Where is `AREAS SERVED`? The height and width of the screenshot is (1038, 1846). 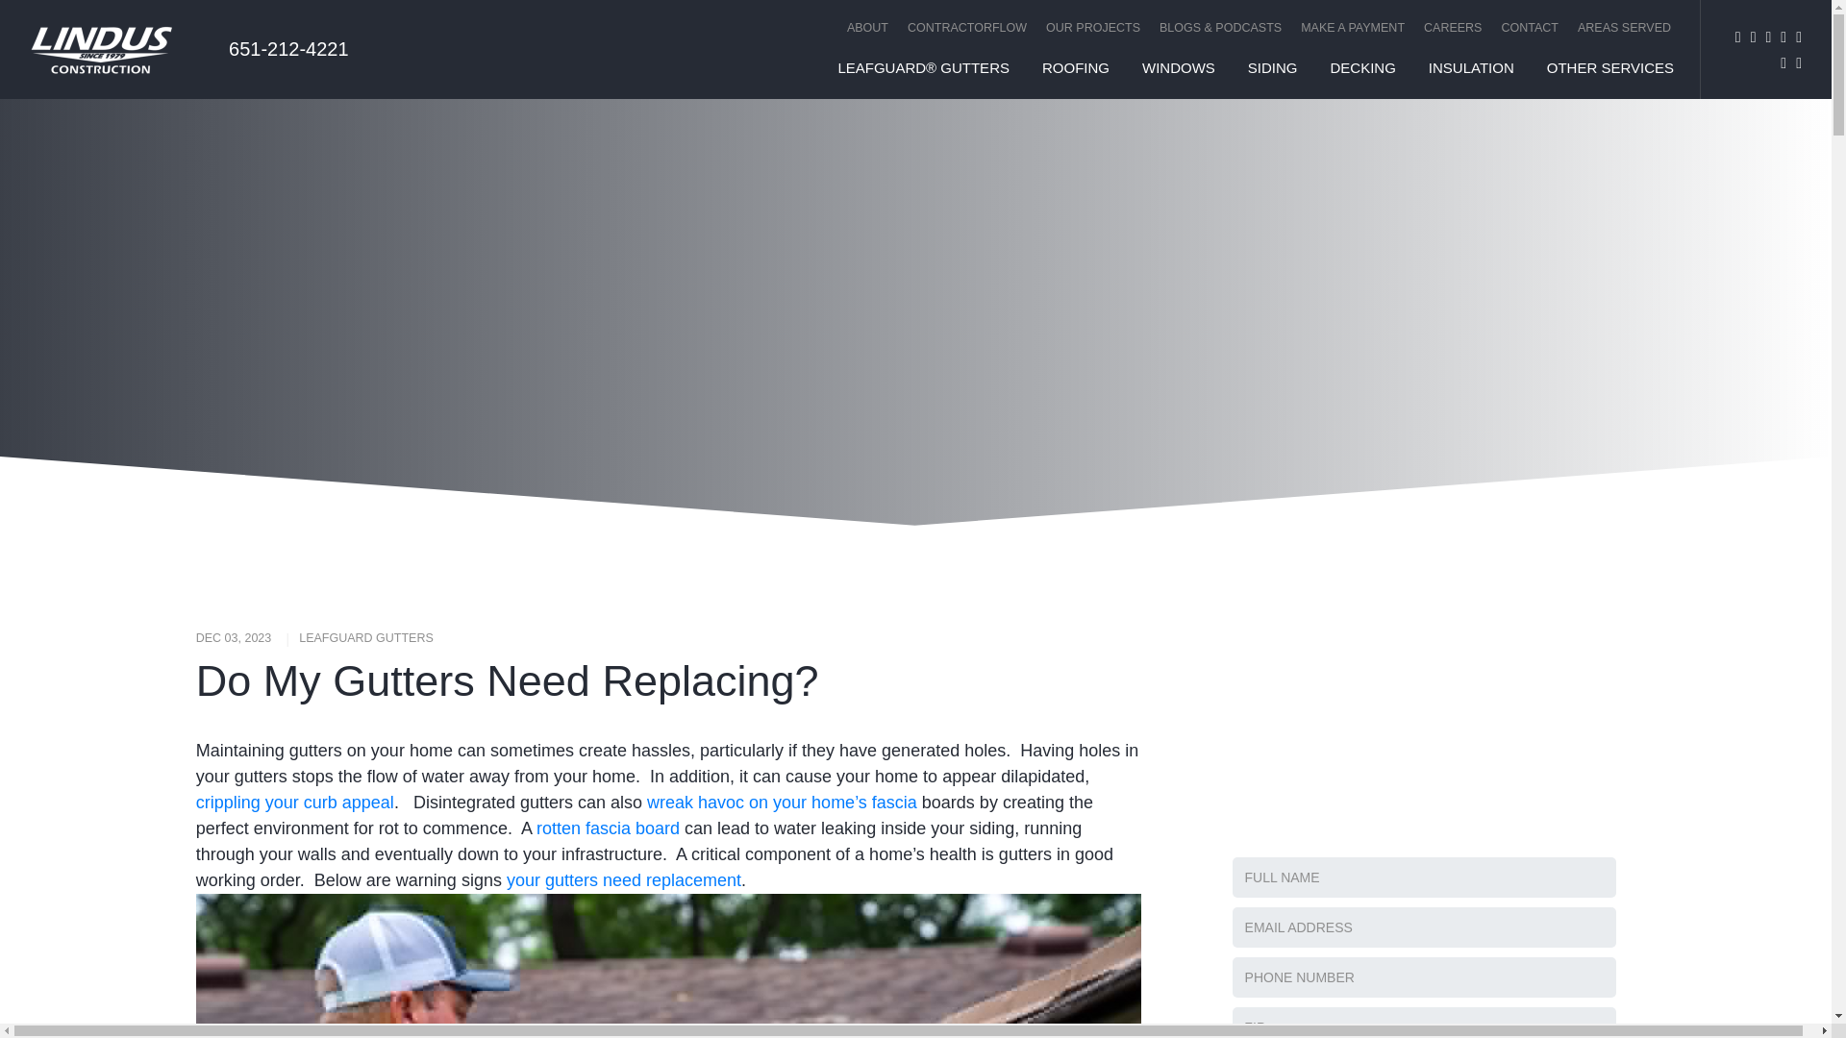
AREAS SERVED is located at coordinates (1619, 27).